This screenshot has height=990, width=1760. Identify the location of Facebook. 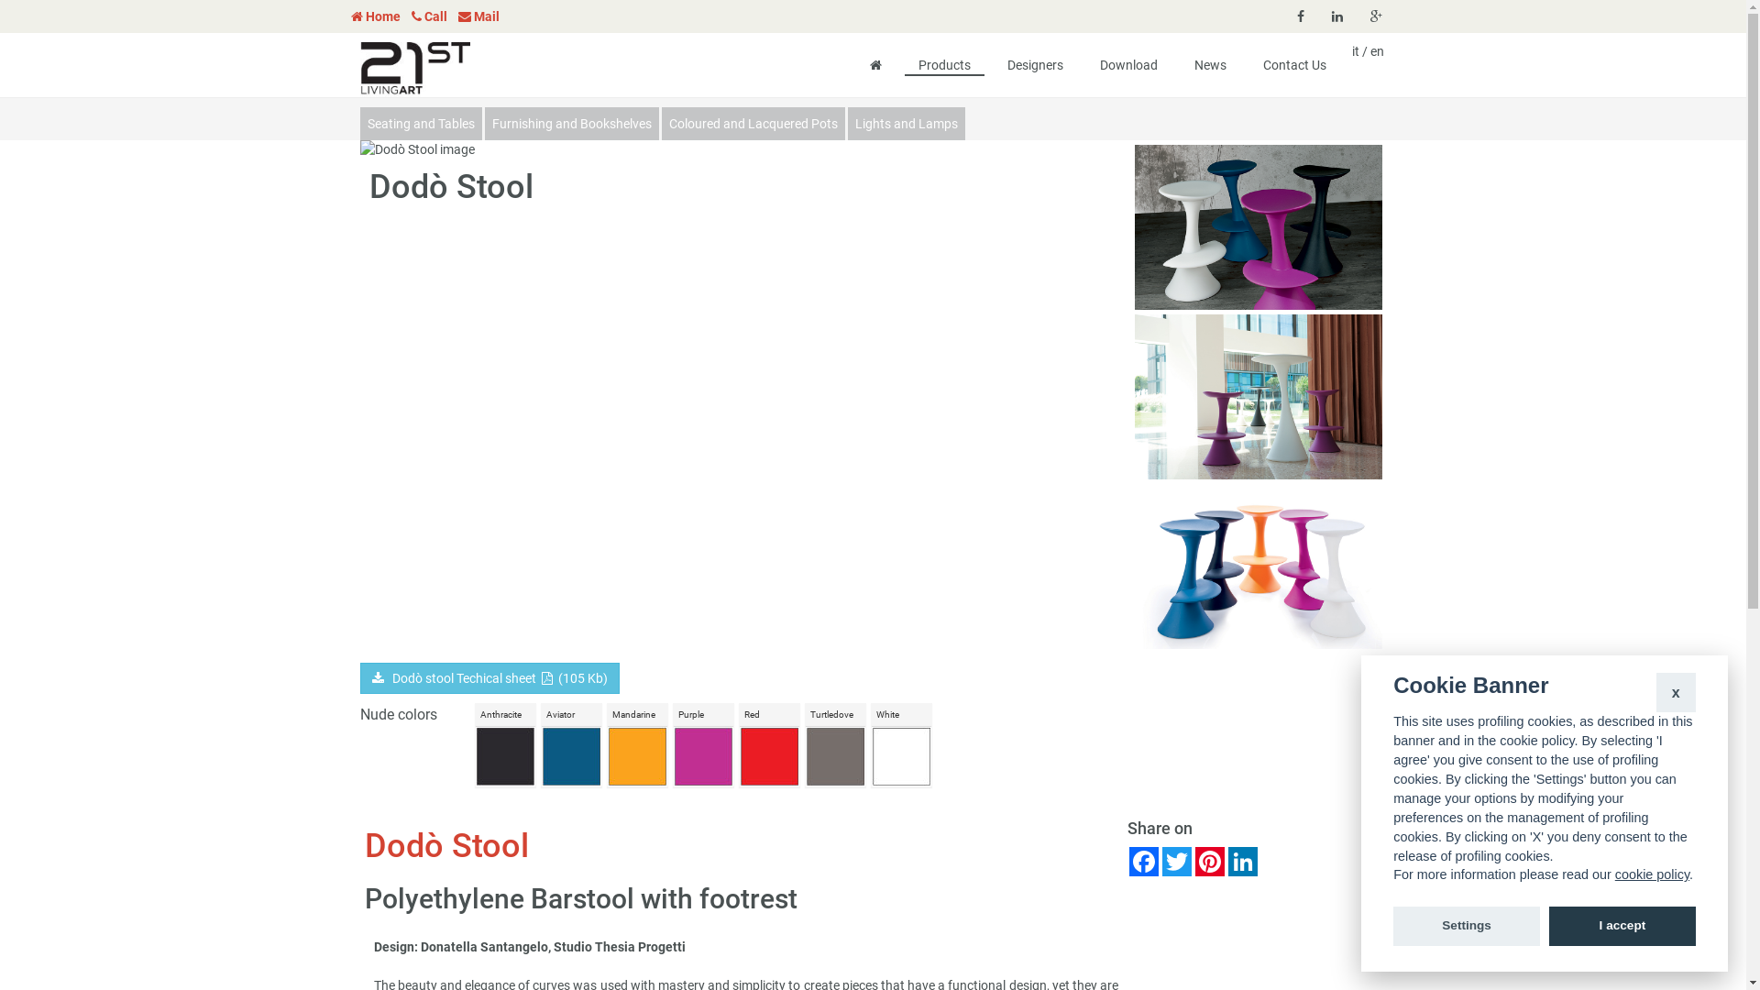
(1144, 862).